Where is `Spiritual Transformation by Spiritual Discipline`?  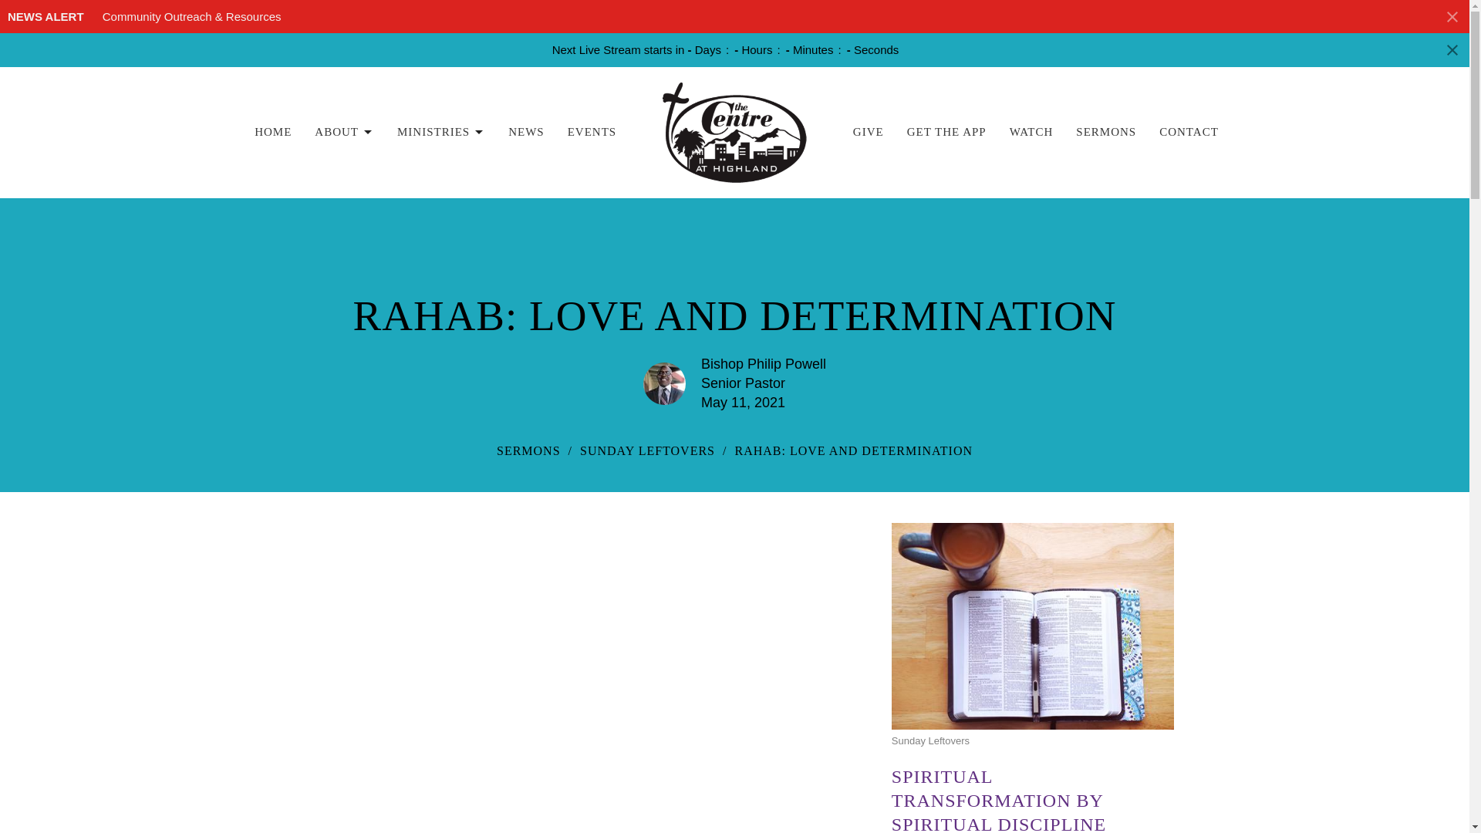 Spiritual Transformation by Spiritual Discipline is located at coordinates (1032, 799).